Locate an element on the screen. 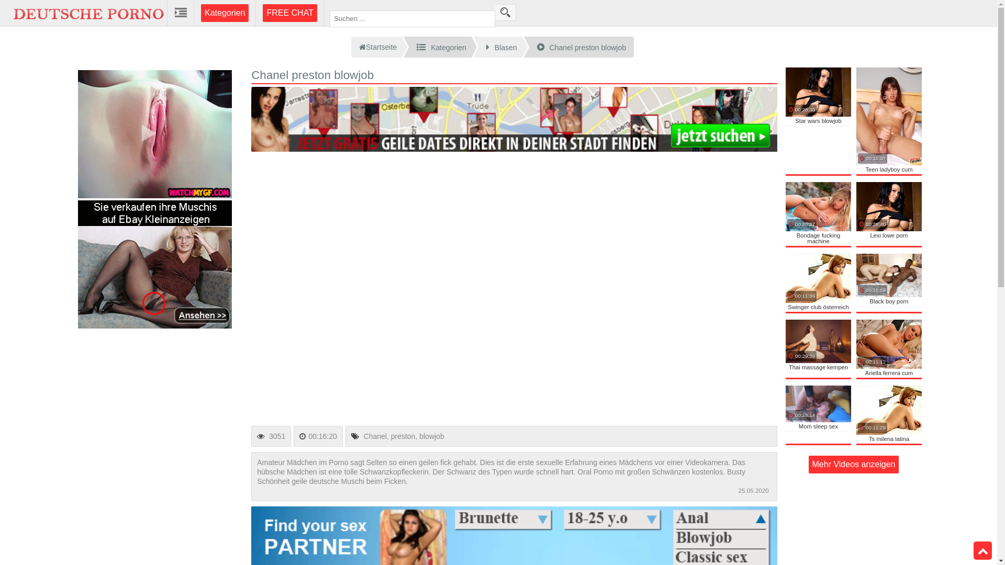 This screenshot has width=1005, height=565. 00:18:59
Black boy porn is located at coordinates (889, 282).